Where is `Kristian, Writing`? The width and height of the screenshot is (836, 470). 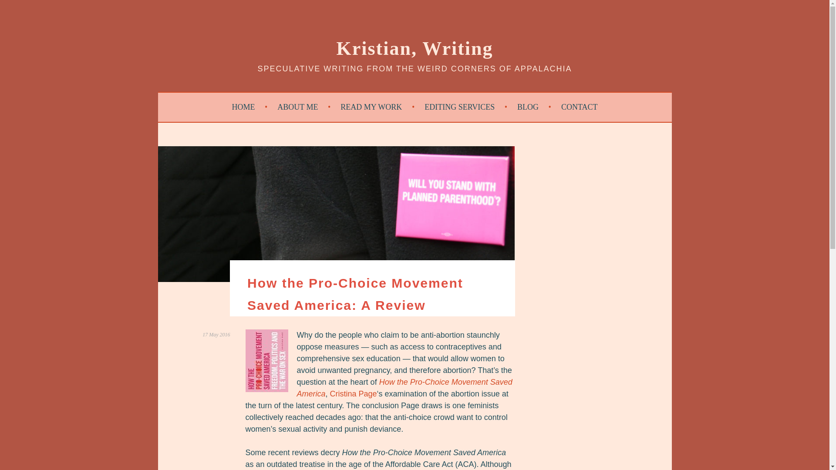 Kristian, Writing is located at coordinates (415, 49).